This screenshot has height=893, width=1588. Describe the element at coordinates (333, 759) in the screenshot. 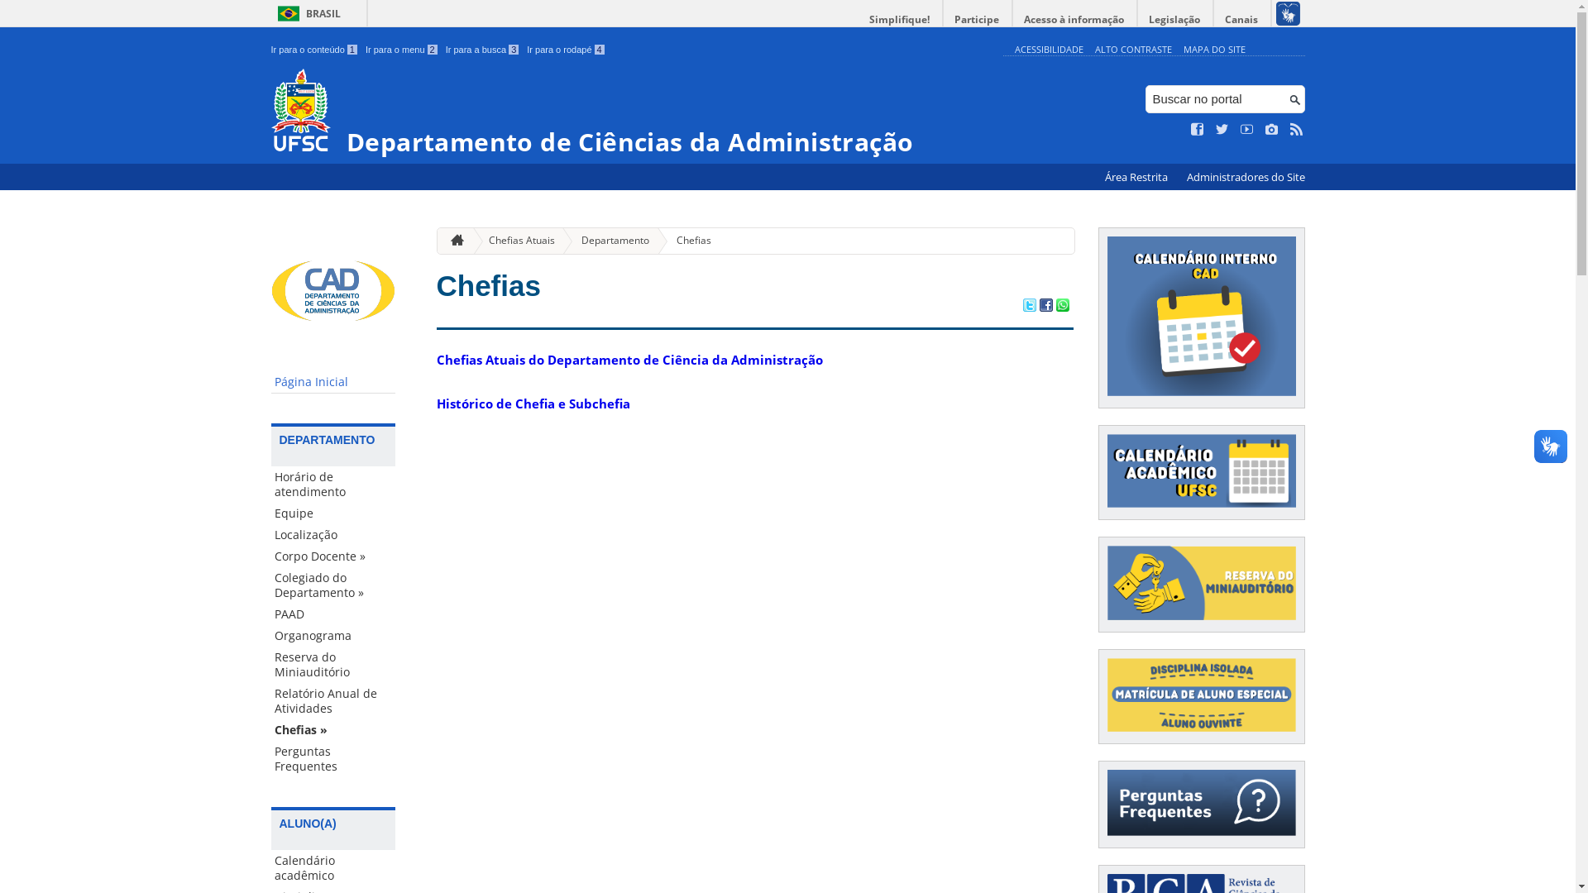

I see `Perguntas Frequentes` at that location.